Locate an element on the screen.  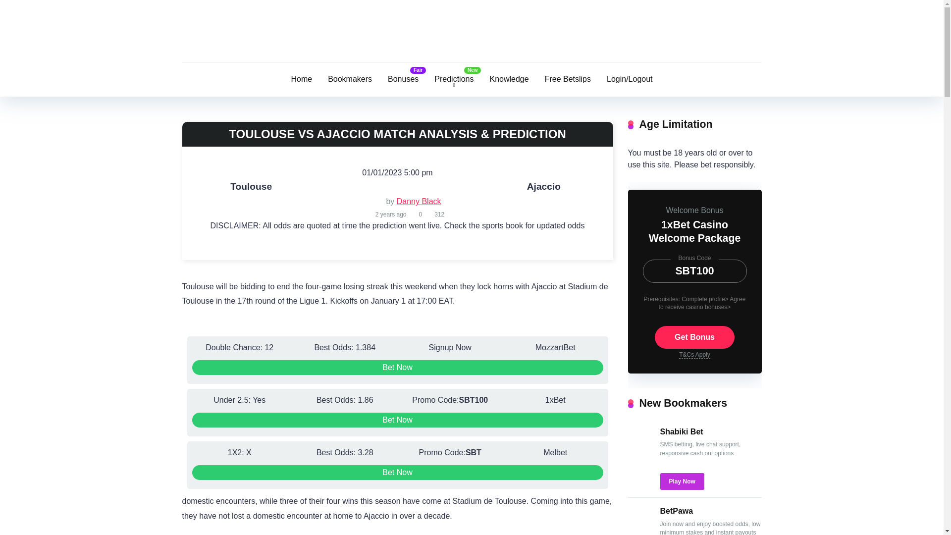
Bet Now is located at coordinates (397, 368).